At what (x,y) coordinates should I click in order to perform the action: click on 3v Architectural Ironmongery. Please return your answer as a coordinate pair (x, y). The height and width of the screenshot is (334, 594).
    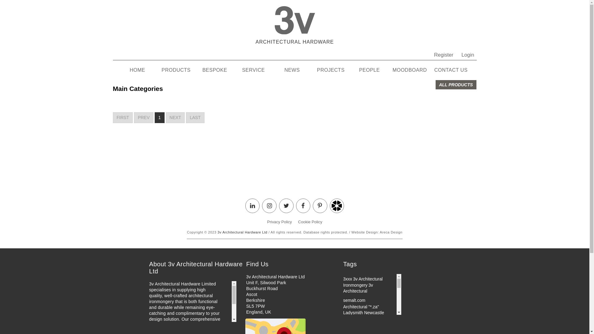
    Looking at the image, I should click on (363, 282).